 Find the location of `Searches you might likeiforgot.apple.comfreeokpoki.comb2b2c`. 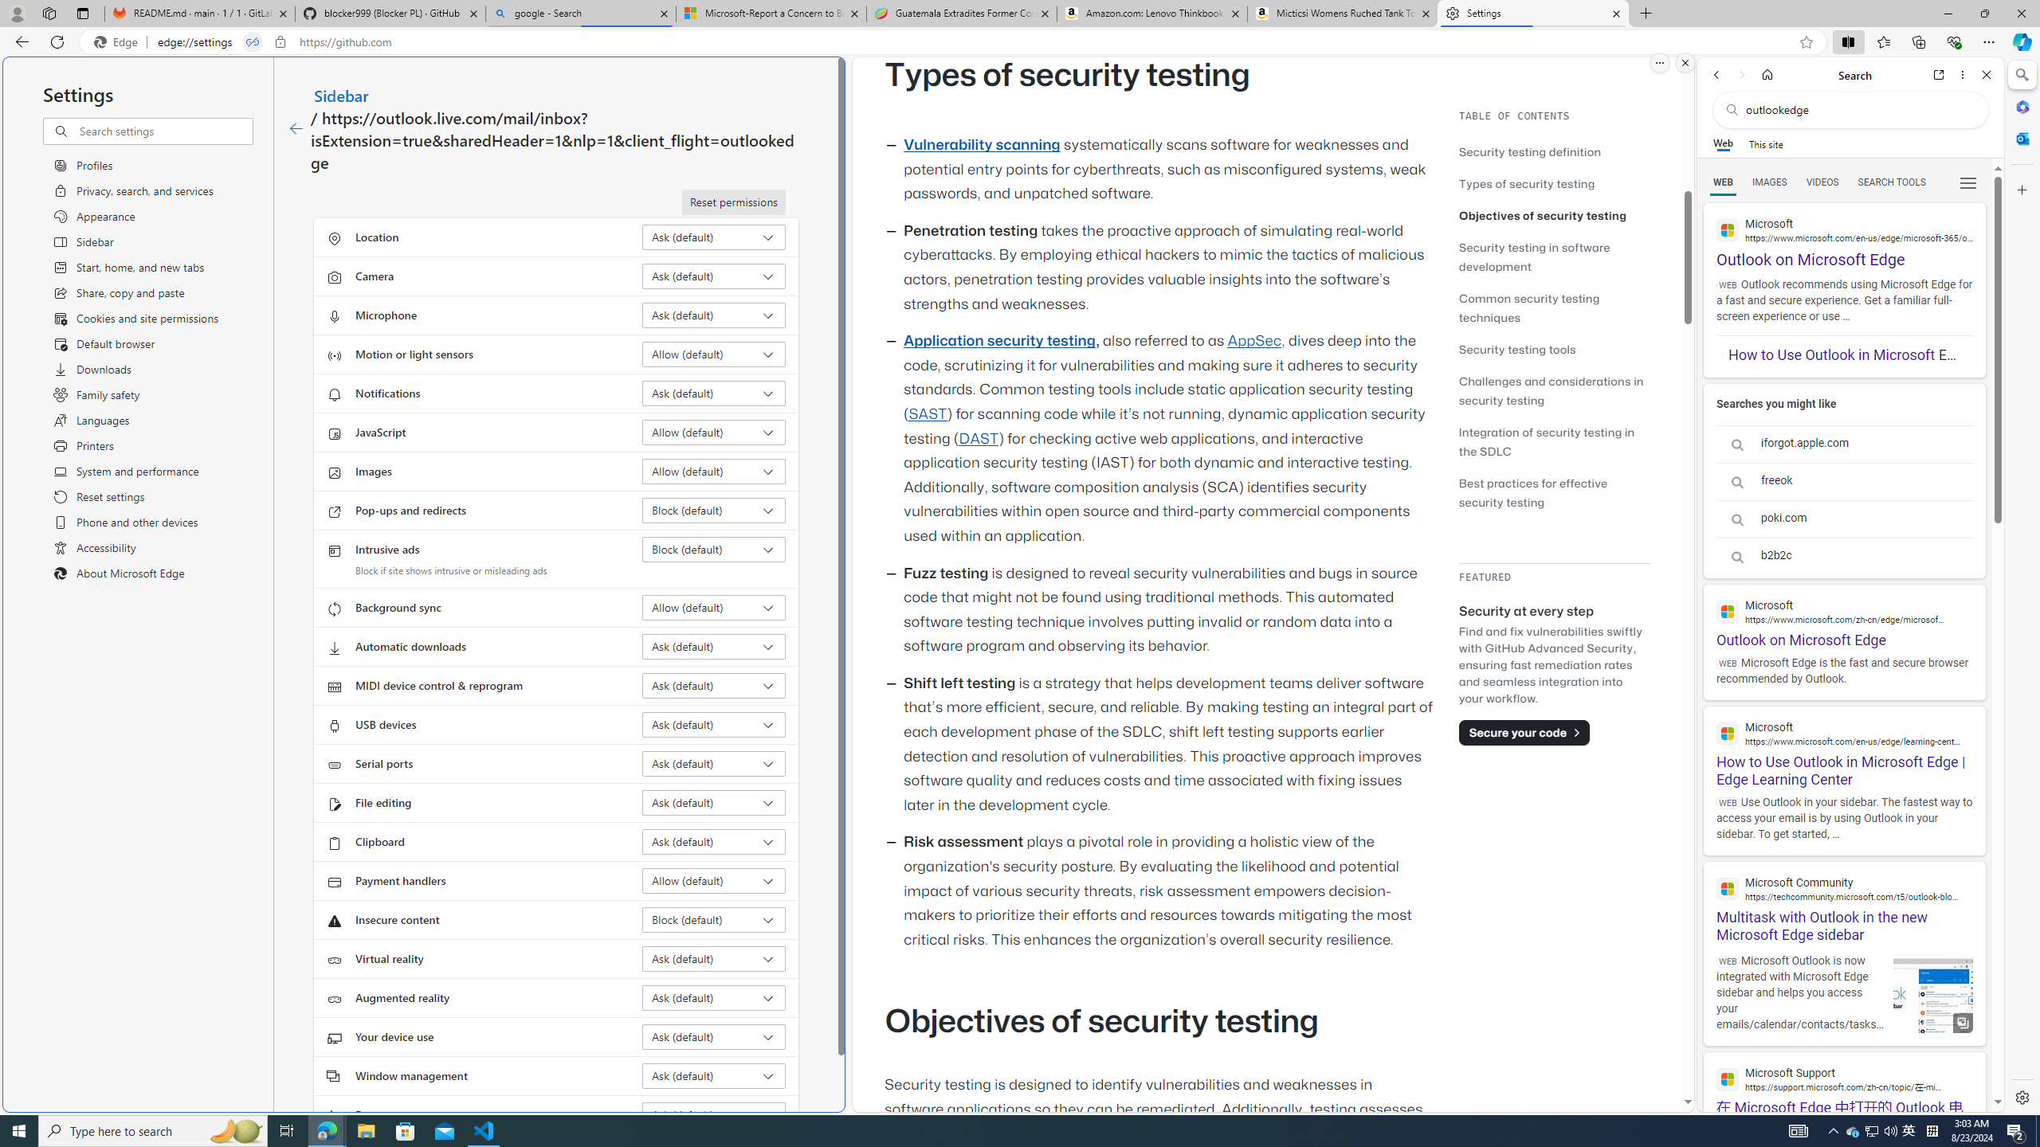

Searches you might likeiforgot.apple.comfreeokpoki.comb2b2c is located at coordinates (1844, 481).